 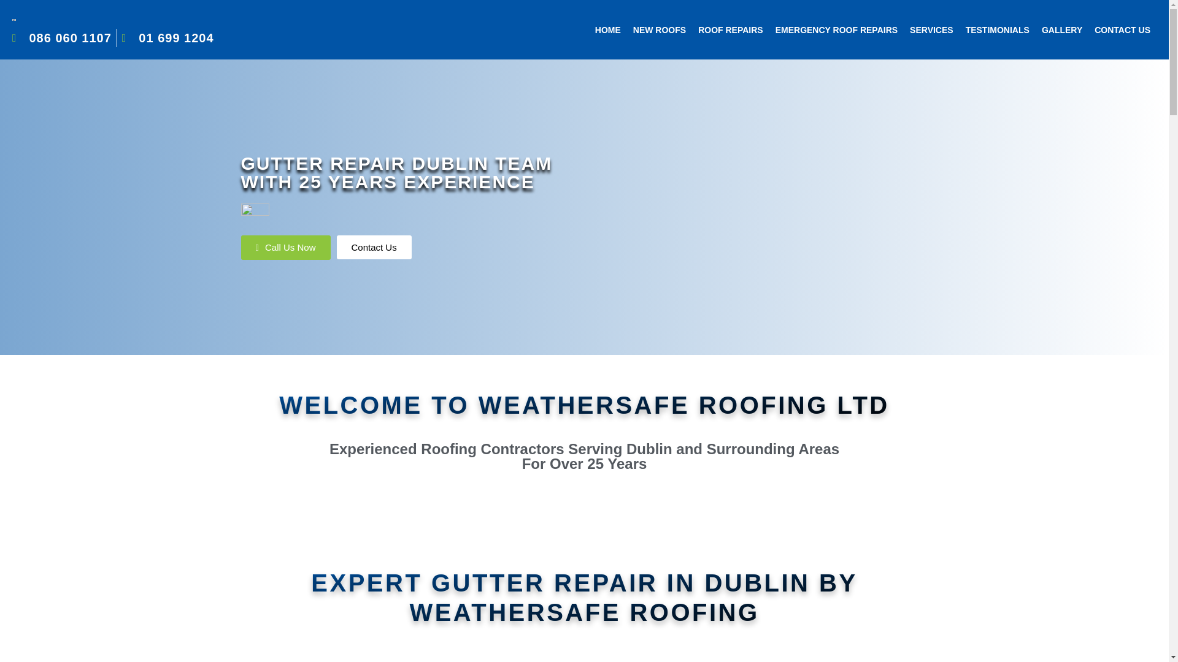 What do you see at coordinates (730, 29) in the screenshot?
I see `ROOF REPAIRS` at bounding box center [730, 29].